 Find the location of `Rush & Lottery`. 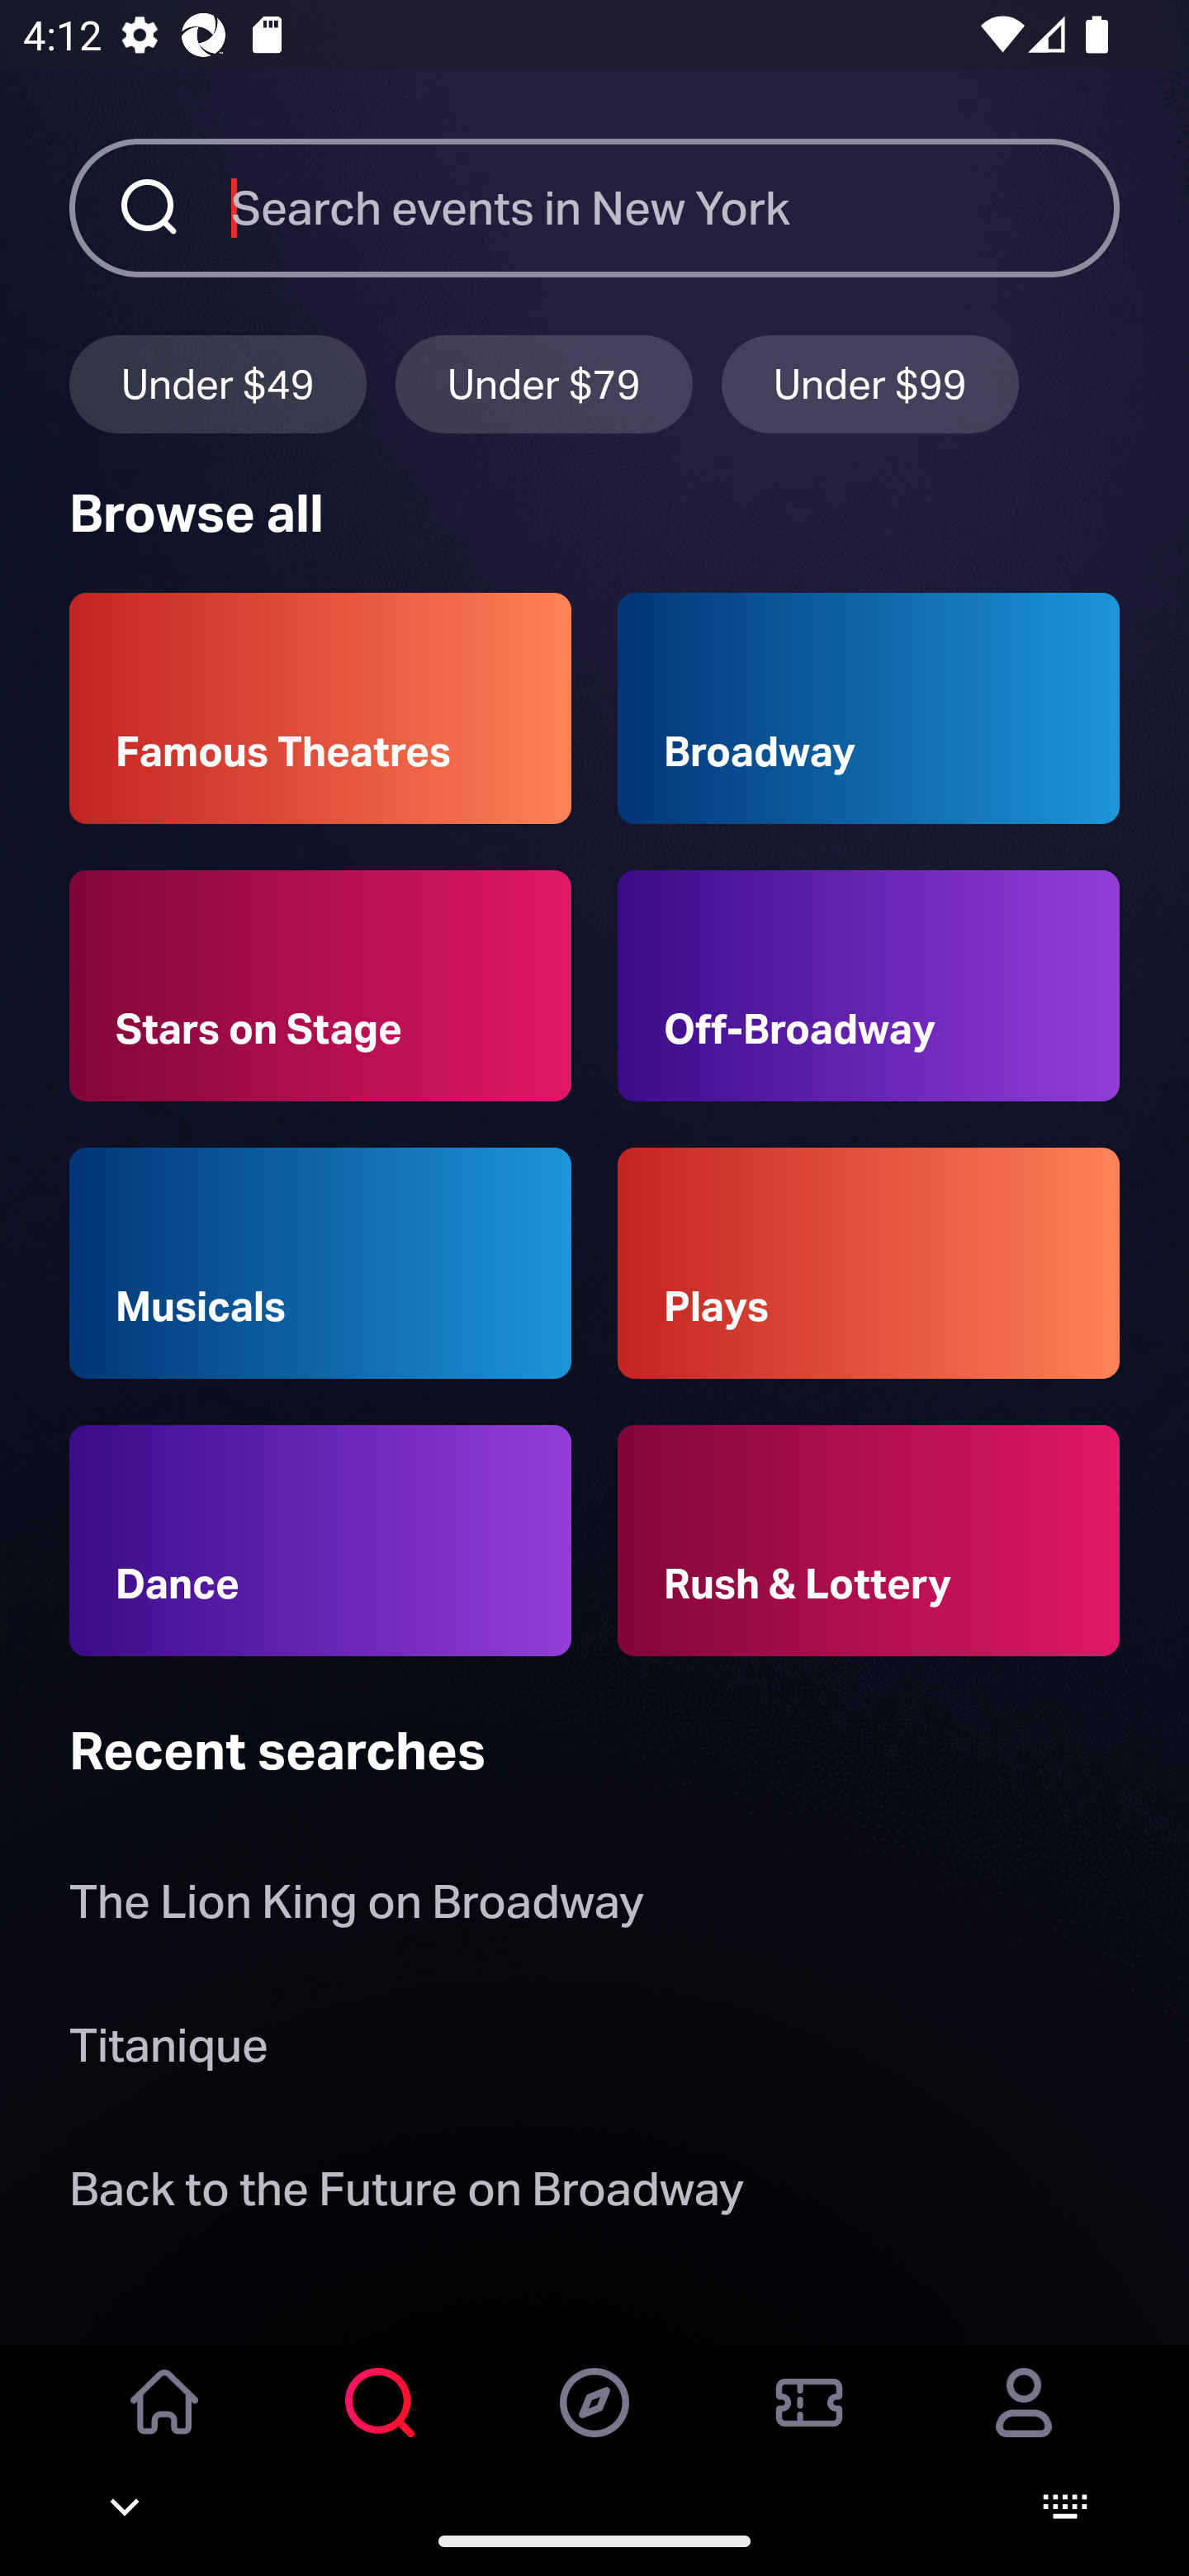

Rush & Lottery is located at coordinates (869, 1541).